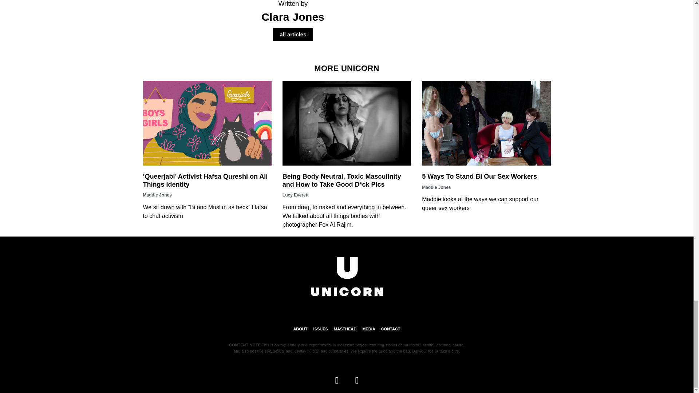 This screenshot has height=393, width=699. Describe the element at coordinates (300, 329) in the screenshot. I see `ABOUT` at that location.